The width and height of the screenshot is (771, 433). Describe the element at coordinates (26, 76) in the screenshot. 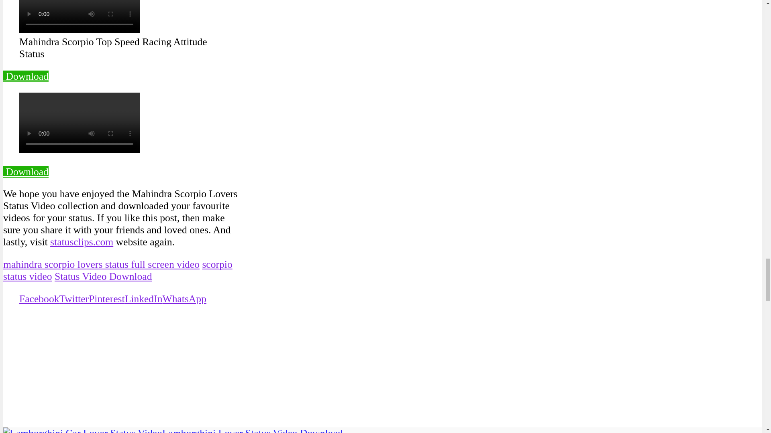

I see ` Download` at that location.